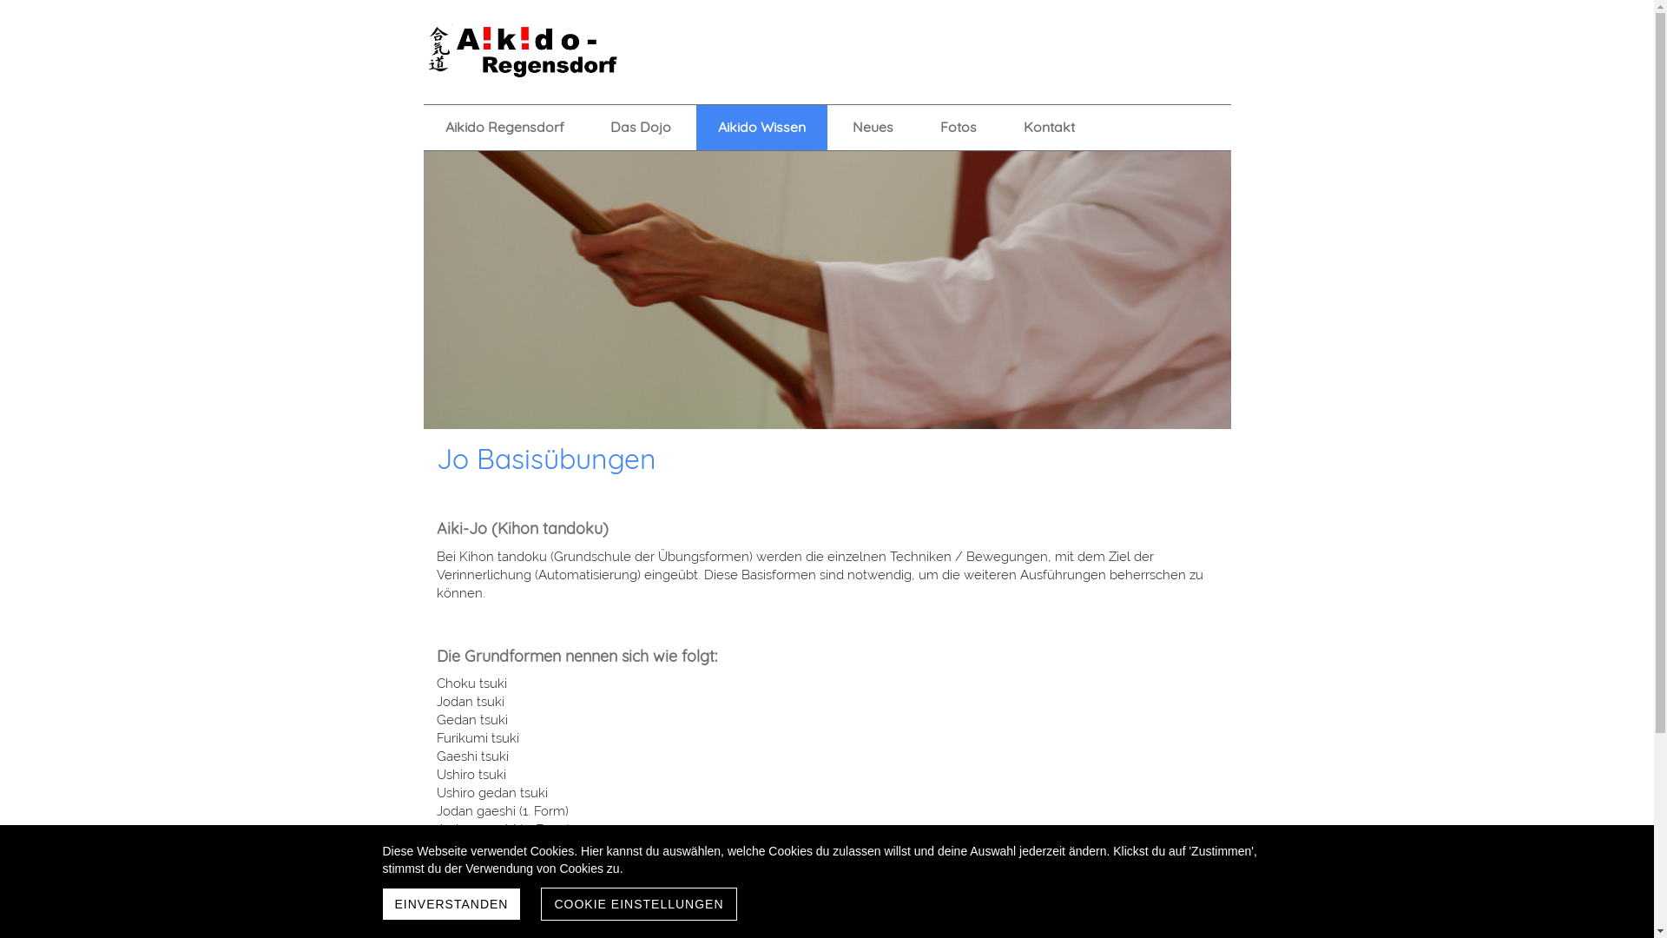 This screenshot has height=938, width=1667. I want to click on Kontakt, so click(1049, 128).